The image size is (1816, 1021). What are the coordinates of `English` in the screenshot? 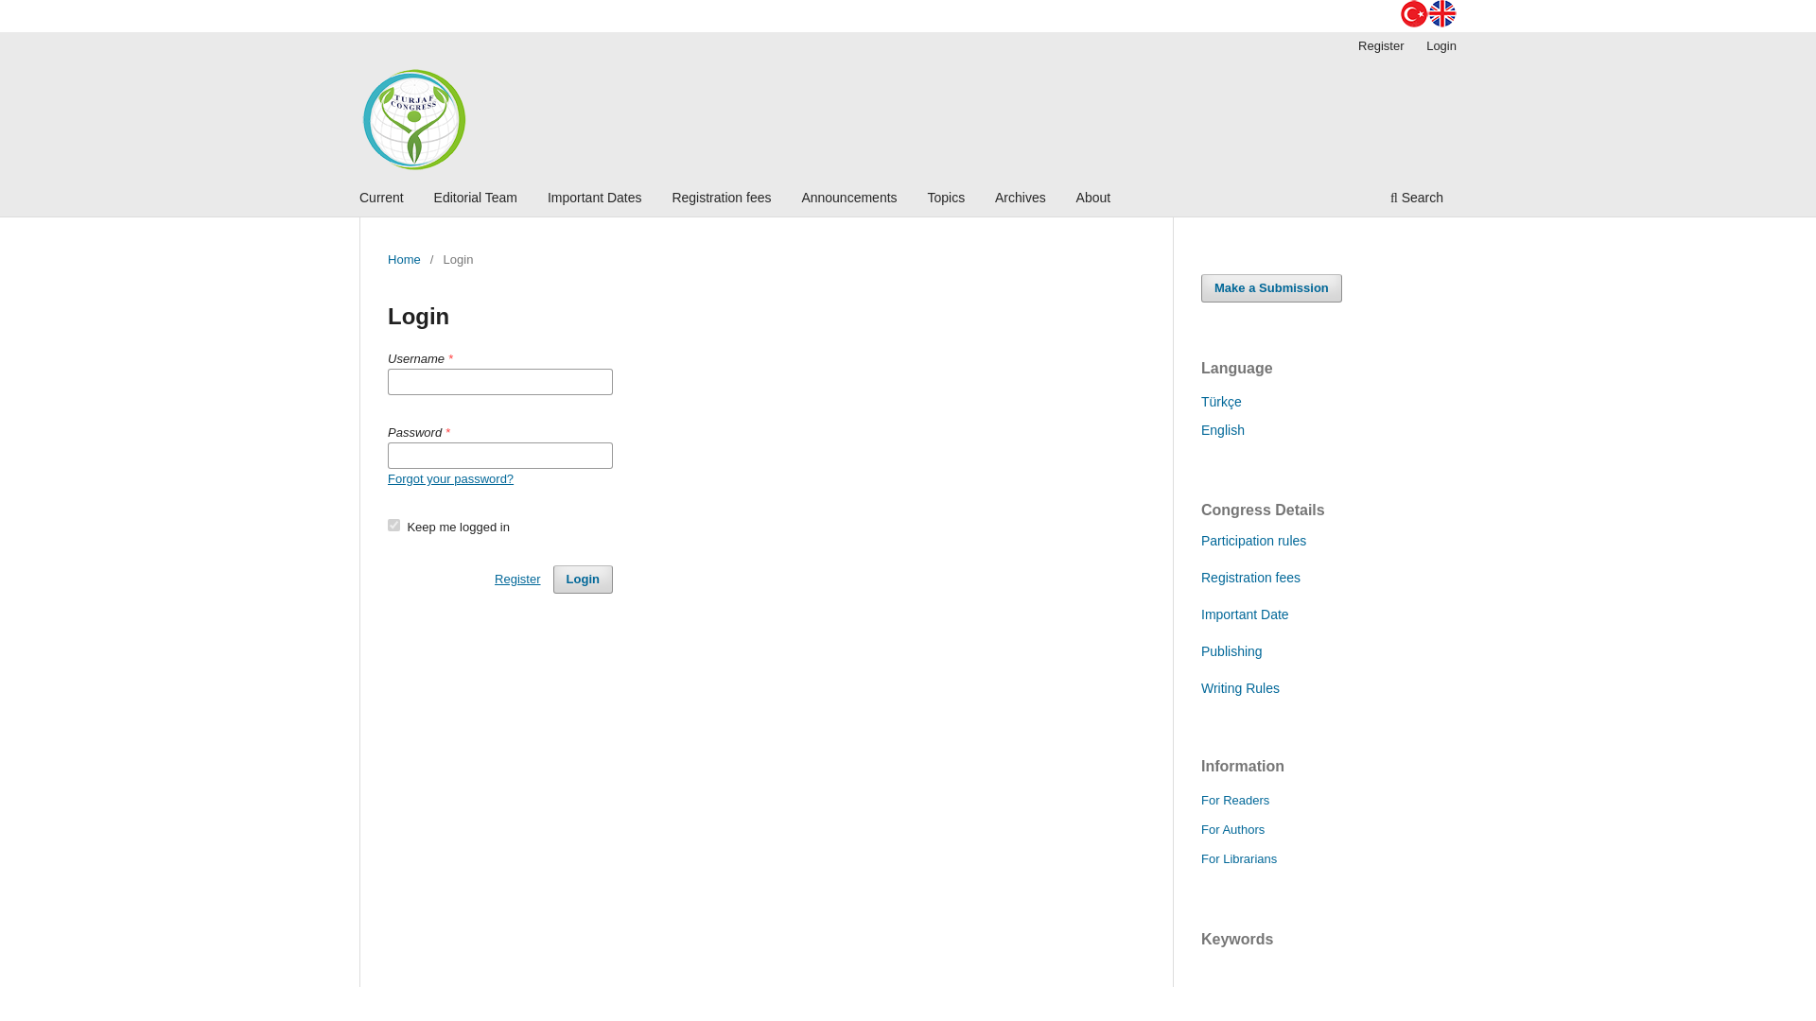 It's located at (1222, 430).